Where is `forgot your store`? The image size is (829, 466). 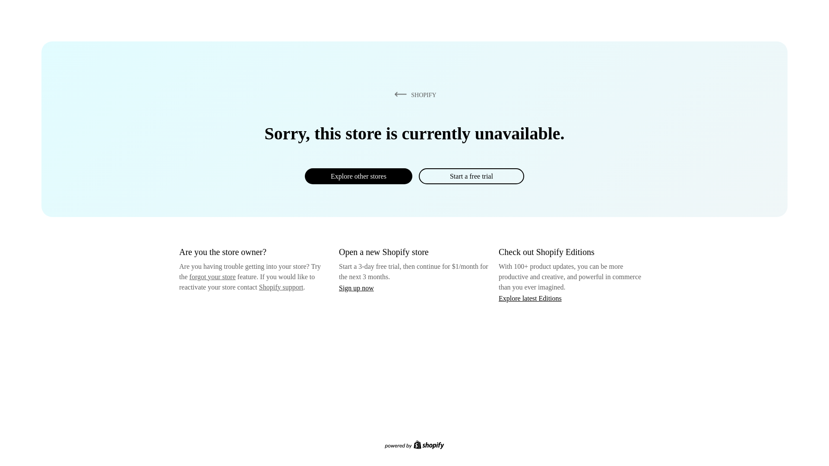 forgot your store is located at coordinates (212, 277).